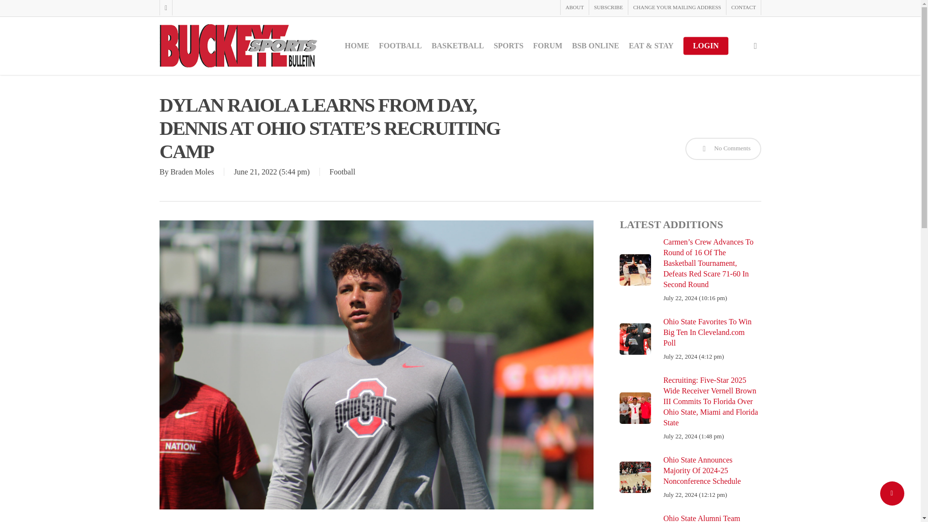 This screenshot has width=928, height=522. I want to click on FOOTBALL, so click(400, 45).